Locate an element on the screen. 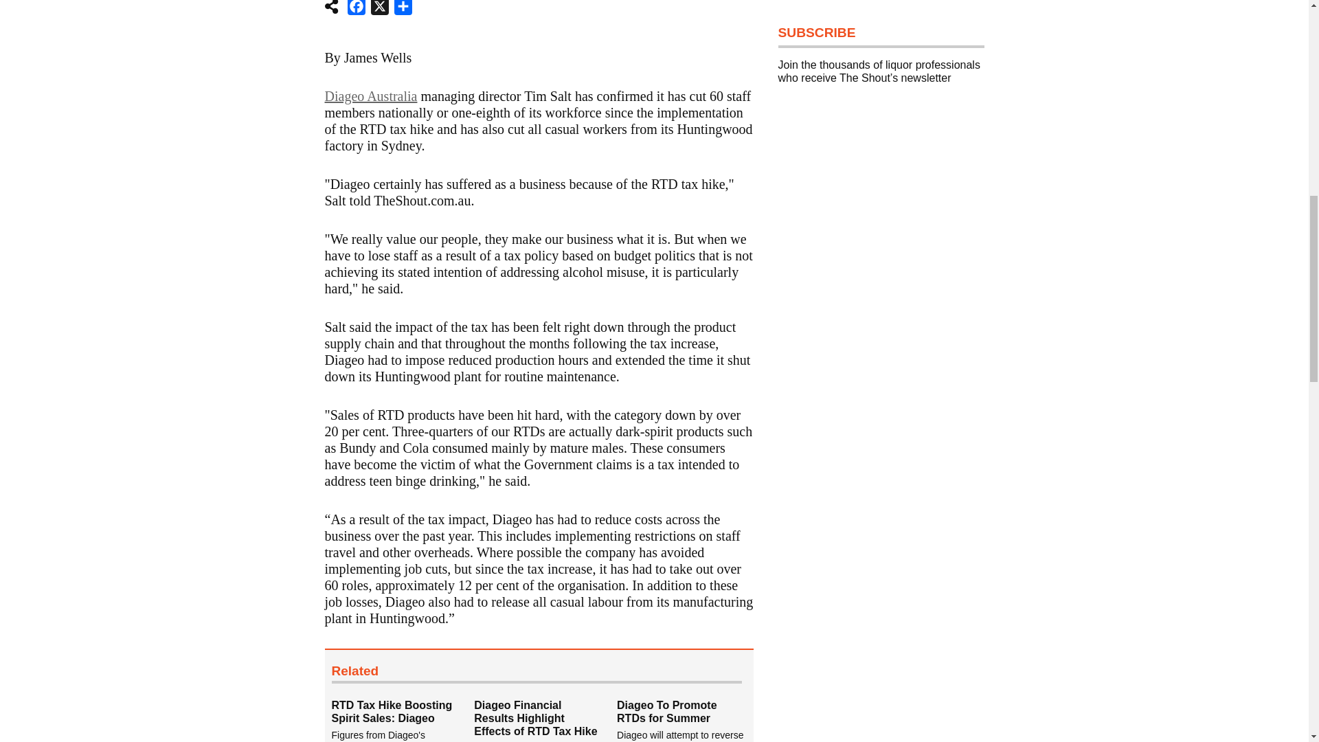  Diageo Financial Results Highlight Effects of RTD Tax Hike is located at coordinates (545, 720).